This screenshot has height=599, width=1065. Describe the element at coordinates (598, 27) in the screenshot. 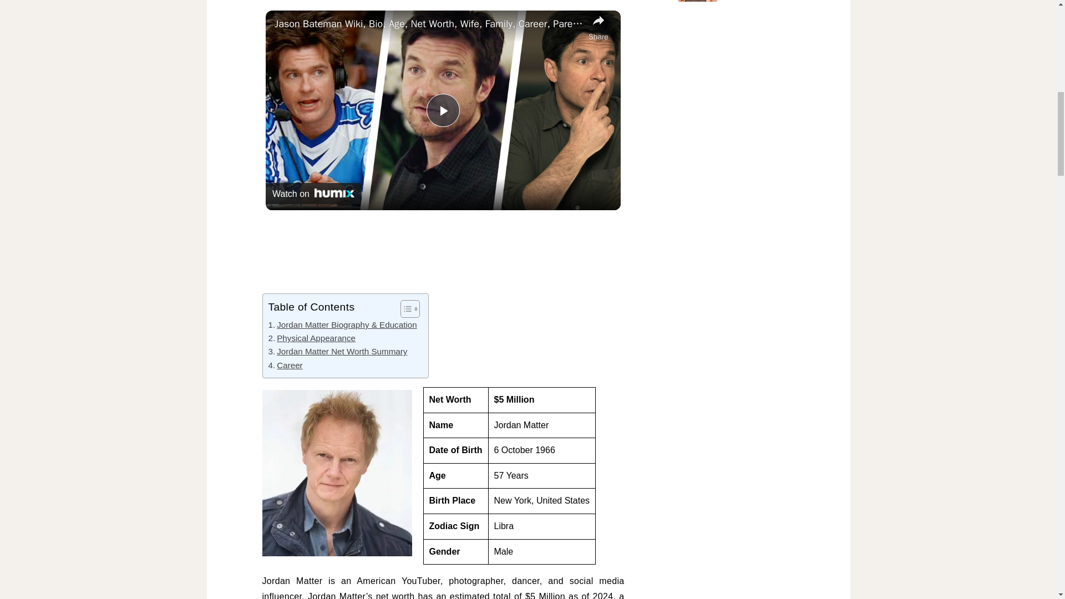

I see `share` at that location.